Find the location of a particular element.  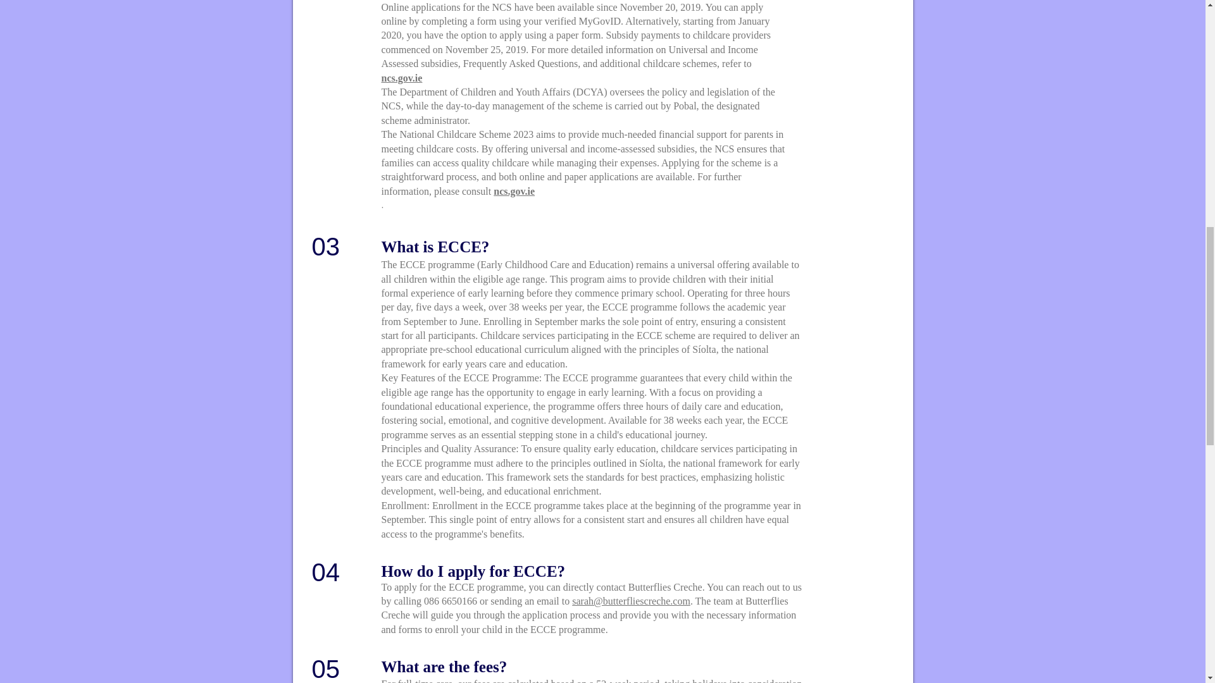

ncs.gov.ie is located at coordinates (514, 191).